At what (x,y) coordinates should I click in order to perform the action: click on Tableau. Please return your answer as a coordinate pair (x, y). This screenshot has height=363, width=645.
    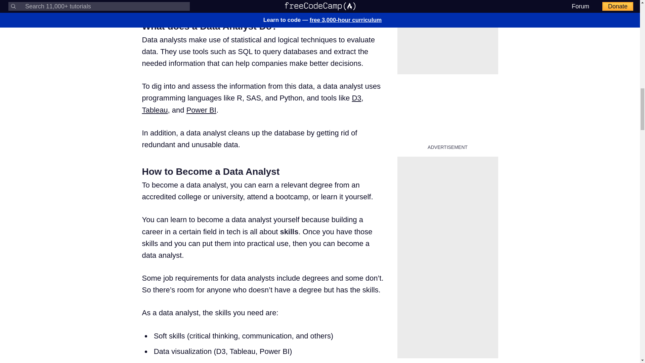
    Looking at the image, I should click on (155, 110).